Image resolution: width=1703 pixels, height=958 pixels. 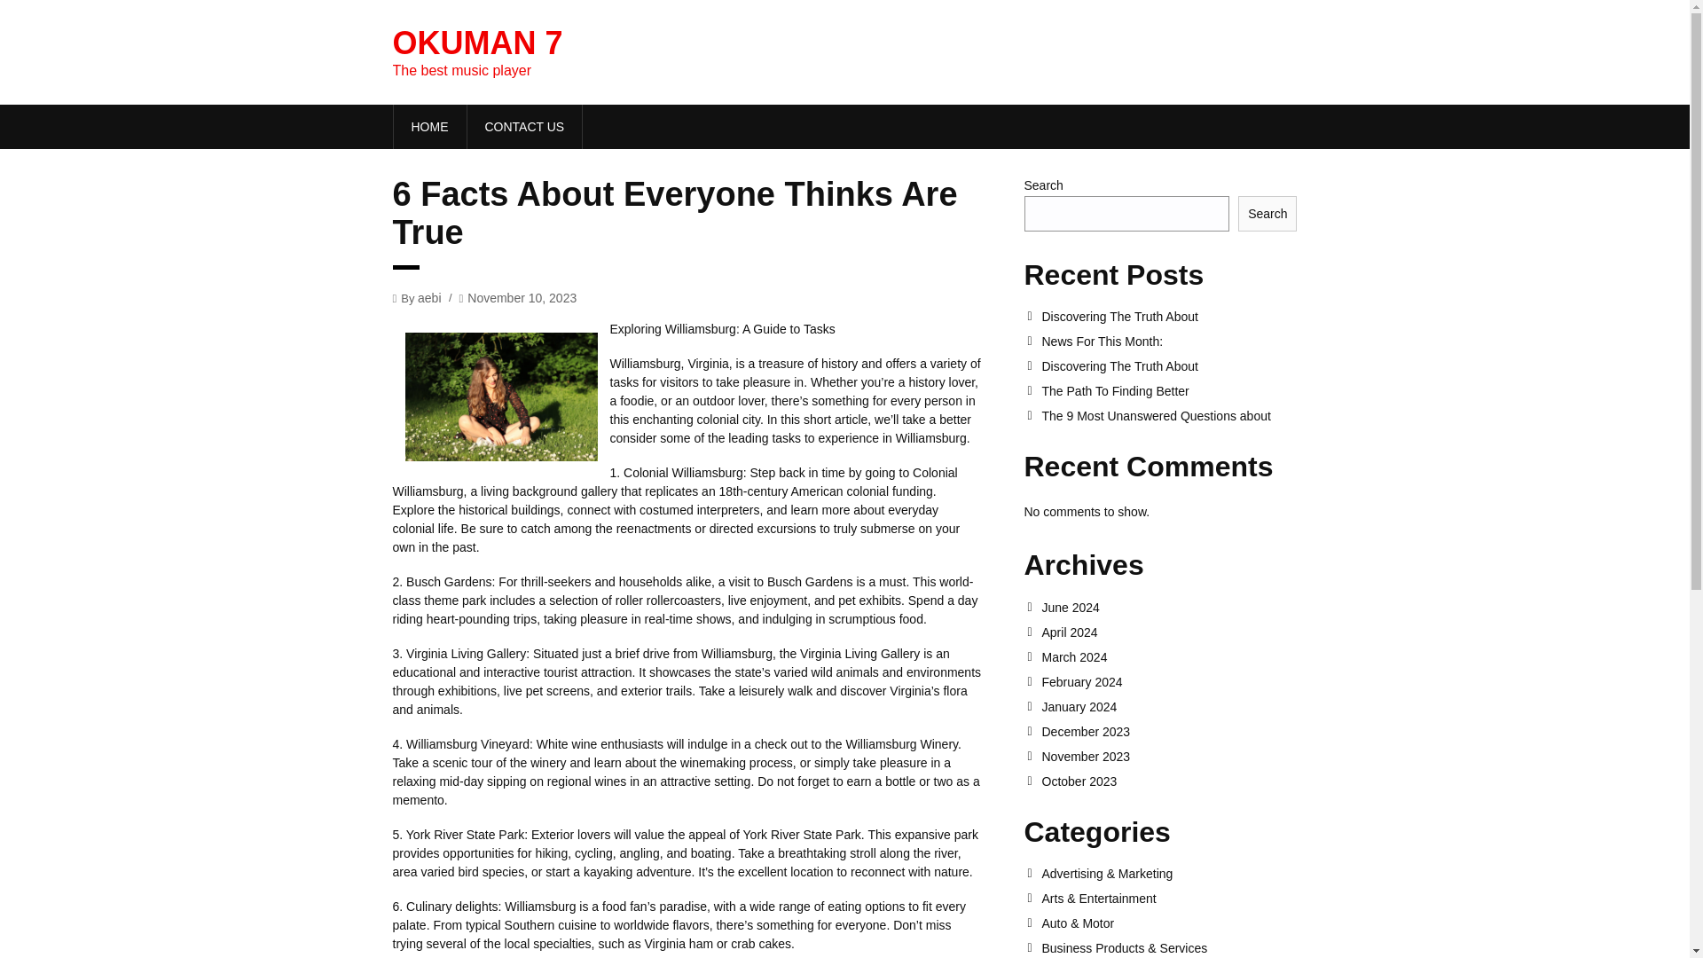 What do you see at coordinates (1168, 781) in the screenshot?
I see `October 2023` at bounding box center [1168, 781].